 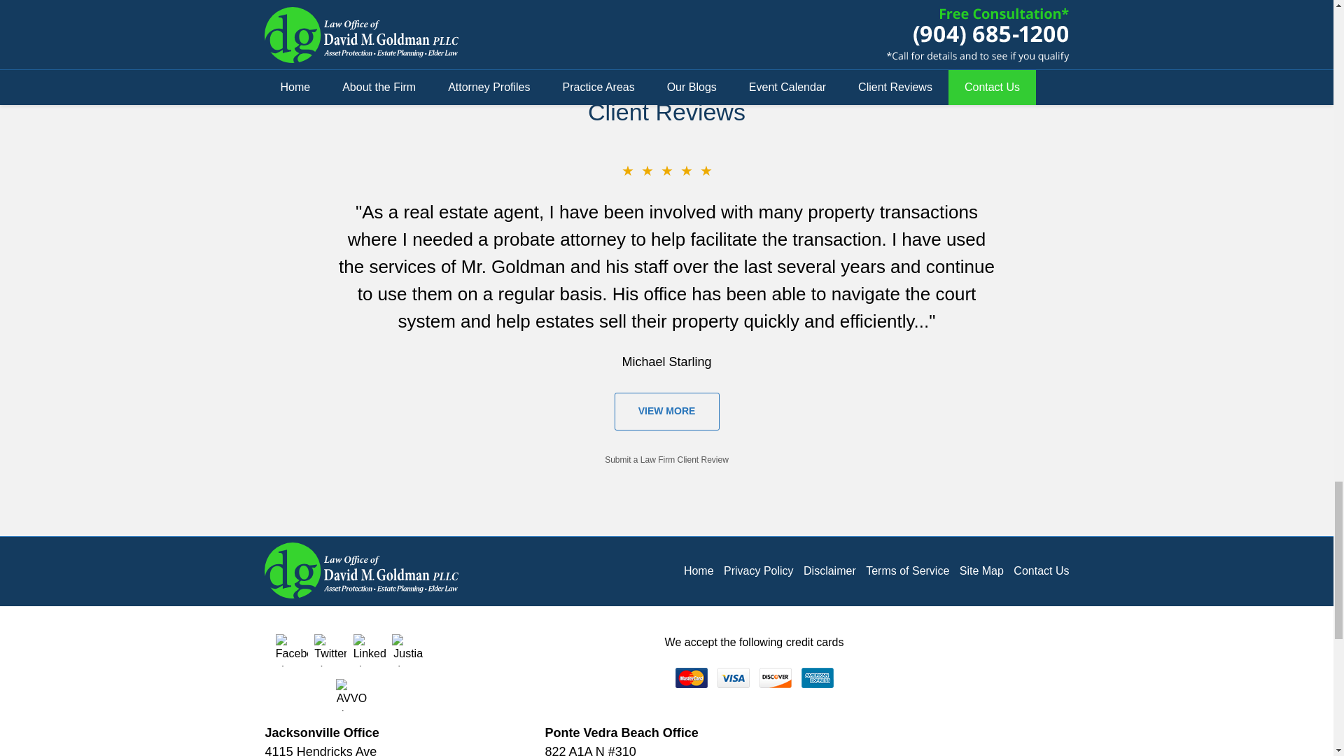 I want to click on Facebook, so click(x=291, y=650).